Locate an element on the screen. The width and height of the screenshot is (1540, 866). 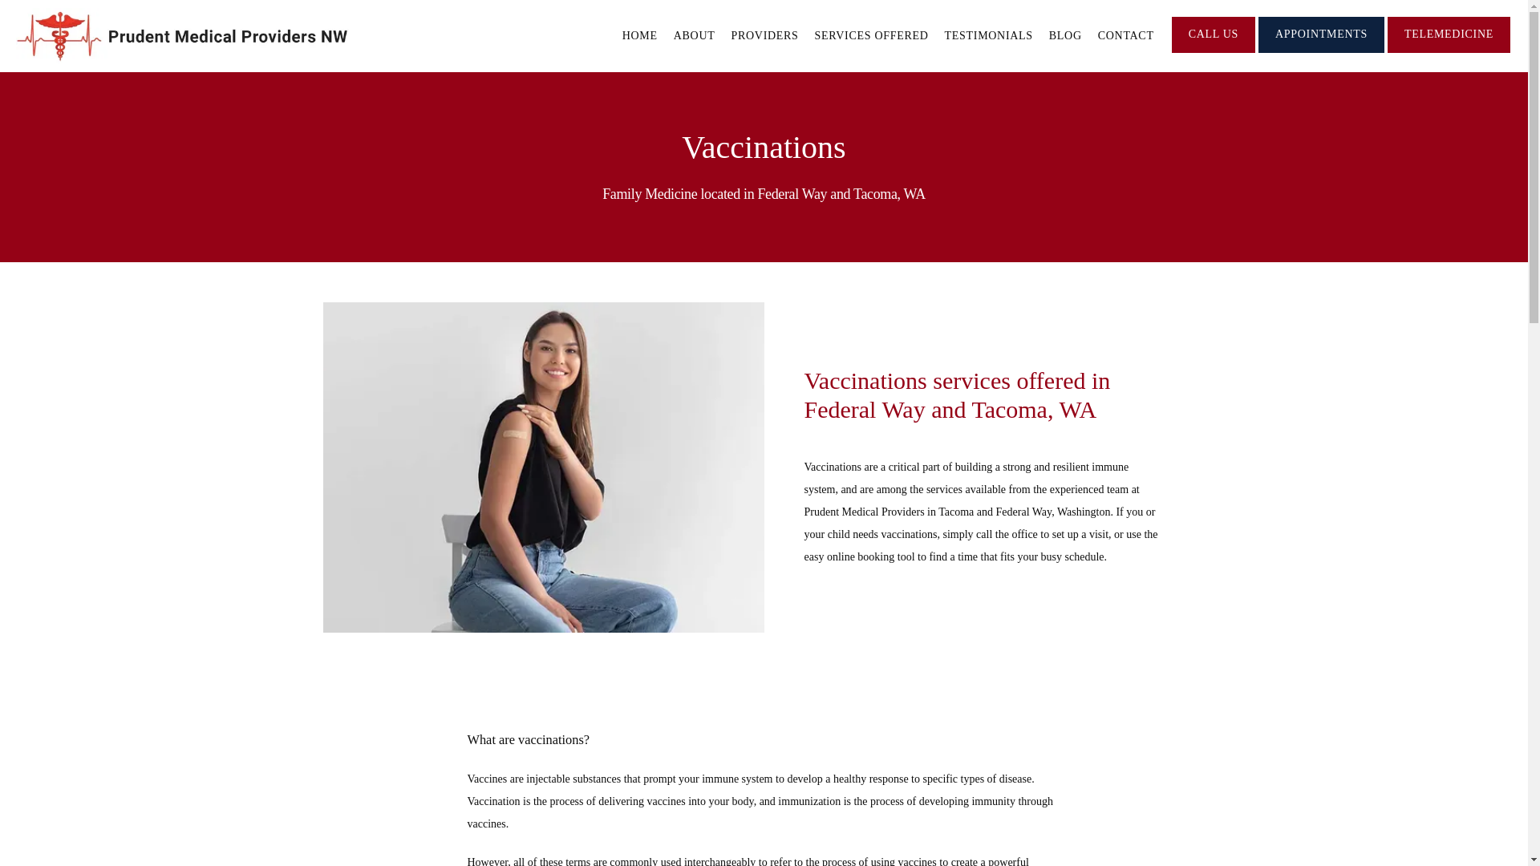
TELEMEDICINE is located at coordinates (1449, 51).